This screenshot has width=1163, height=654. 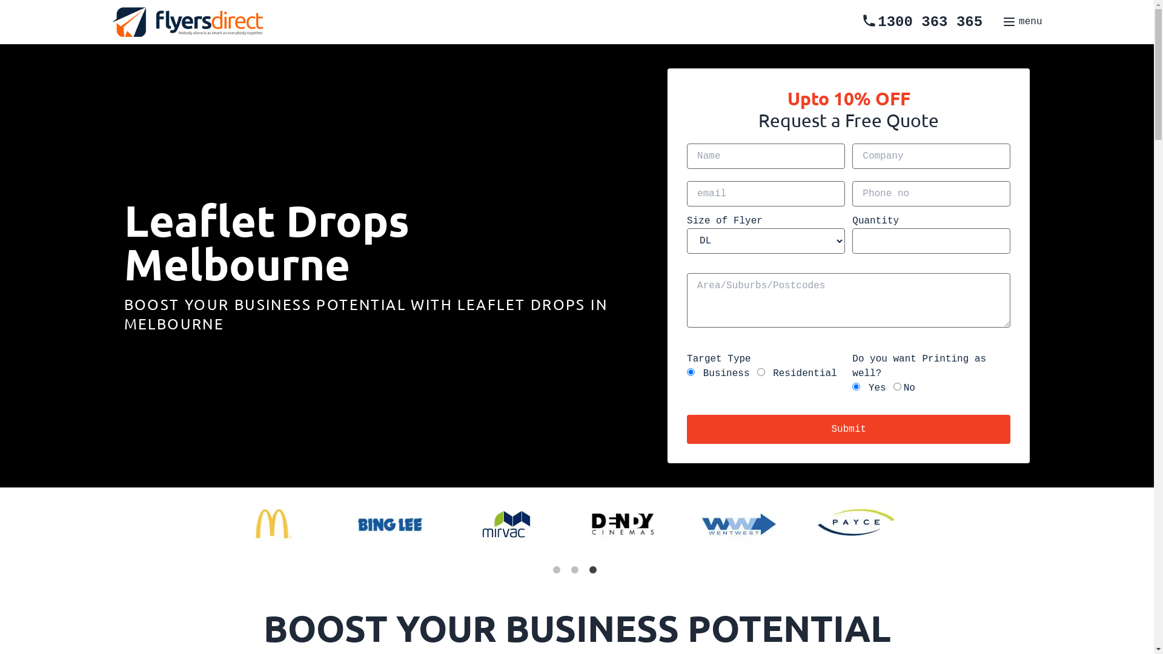 I want to click on AVAIL NOW, so click(x=629, y=342).